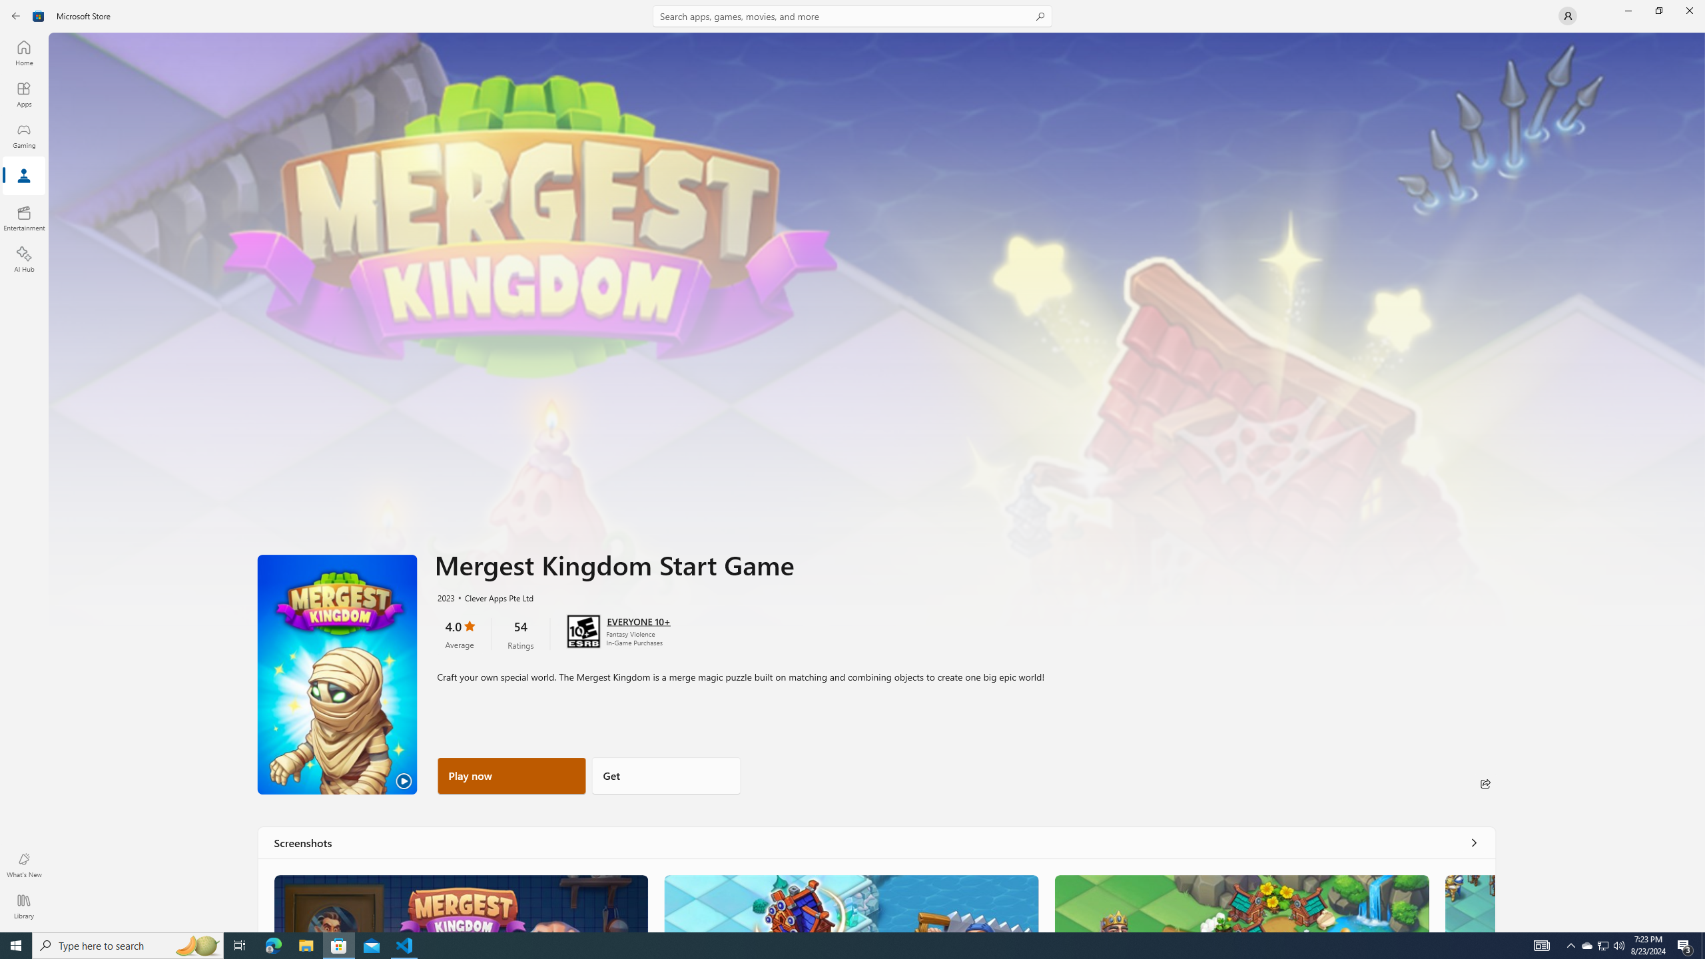 Image resolution: width=1705 pixels, height=959 pixels. What do you see at coordinates (24, 53) in the screenshot?
I see `Home` at bounding box center [24, 53].